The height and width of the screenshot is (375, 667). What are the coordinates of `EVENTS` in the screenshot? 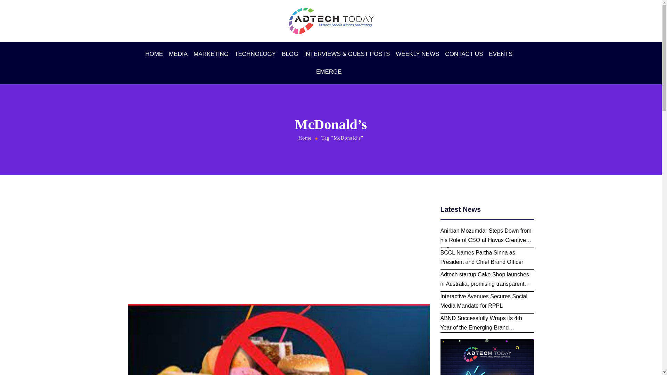 It's located at (502, 54).